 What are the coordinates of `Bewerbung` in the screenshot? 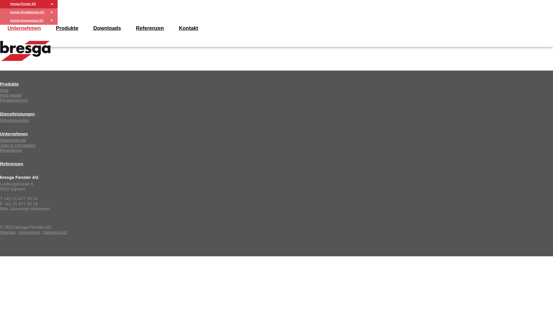 It's located at (11, 150).